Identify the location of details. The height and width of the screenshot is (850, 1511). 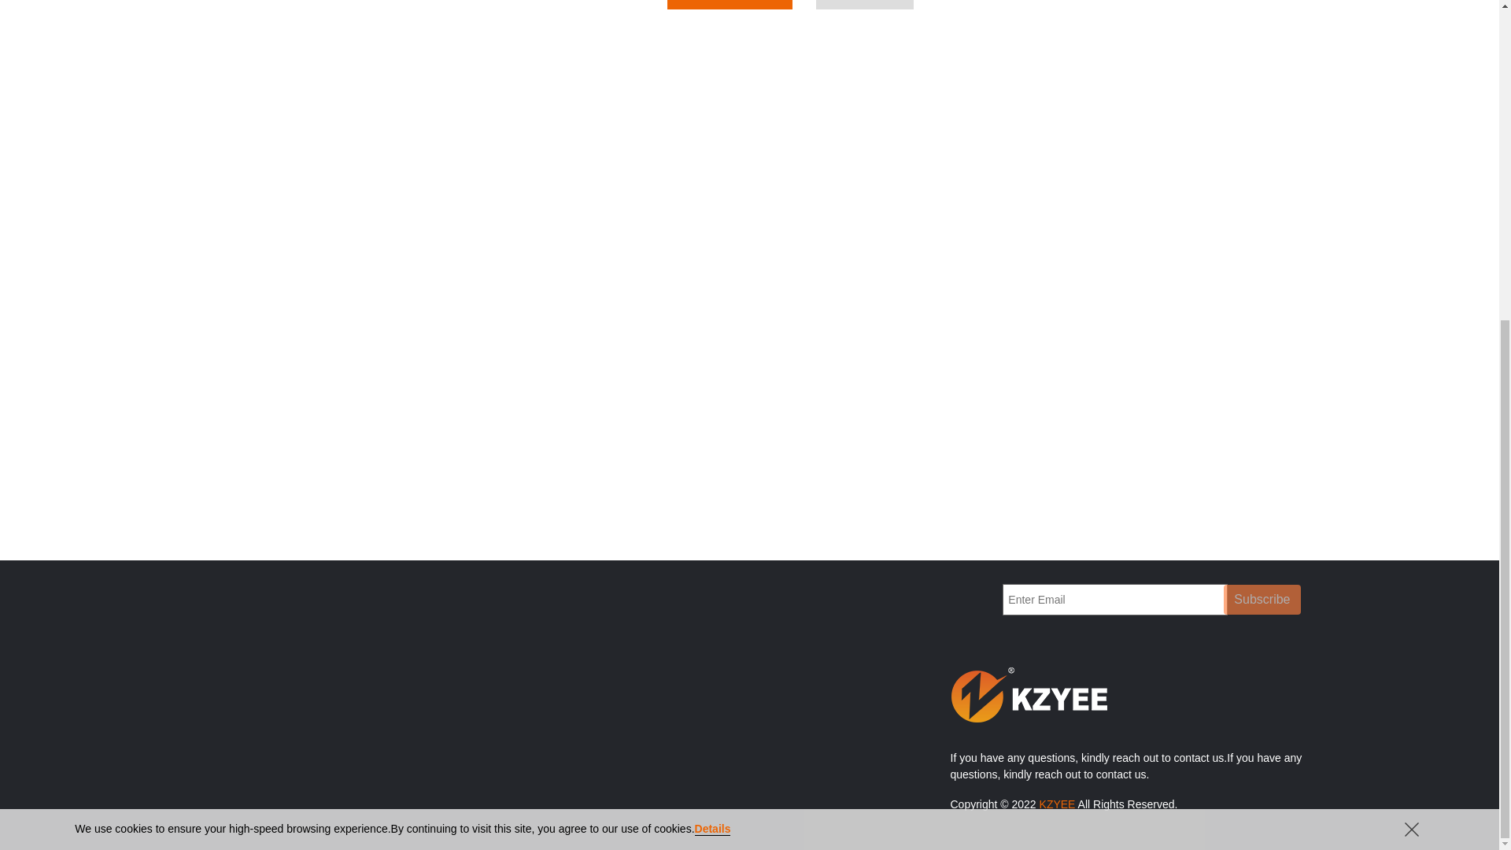
(713, 321).